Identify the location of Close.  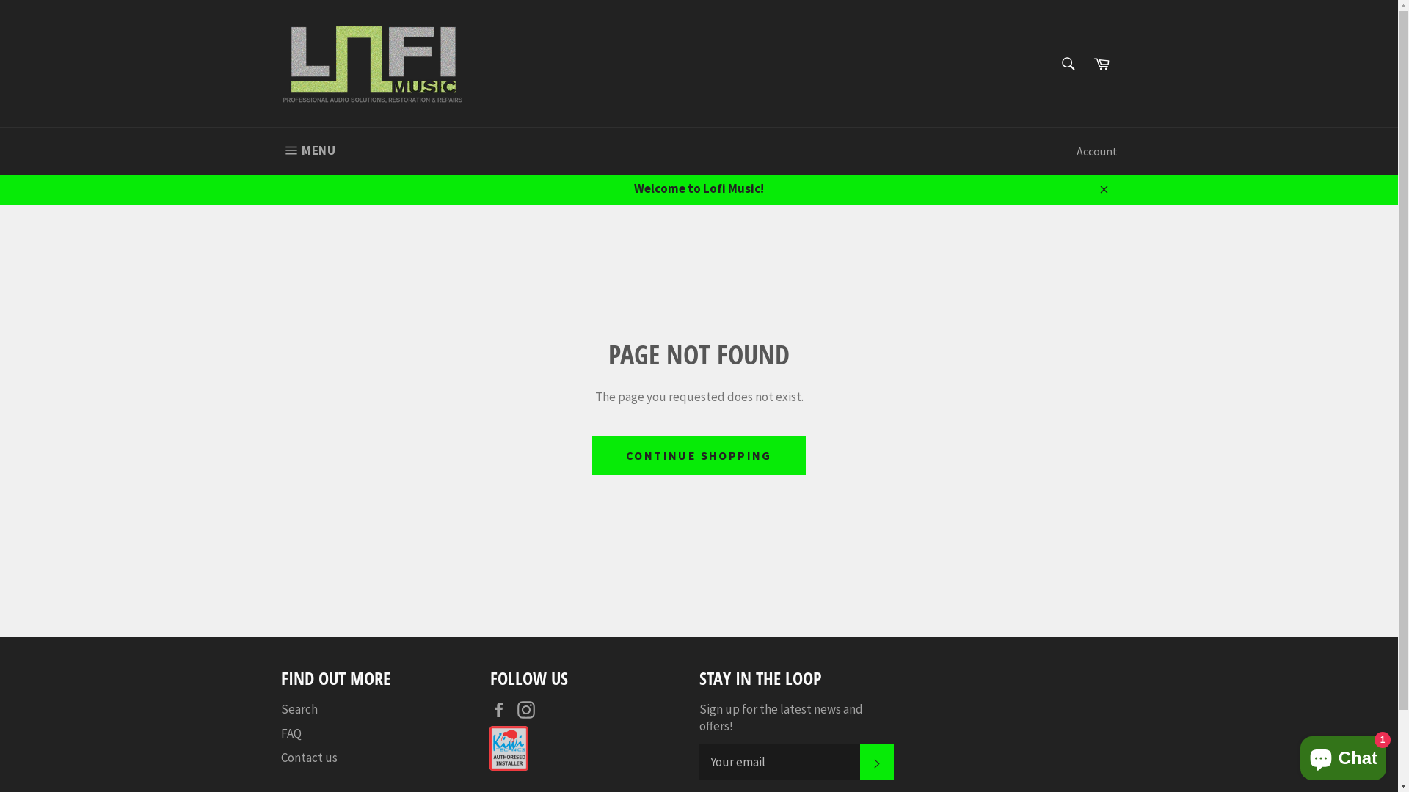
(1102, 189).